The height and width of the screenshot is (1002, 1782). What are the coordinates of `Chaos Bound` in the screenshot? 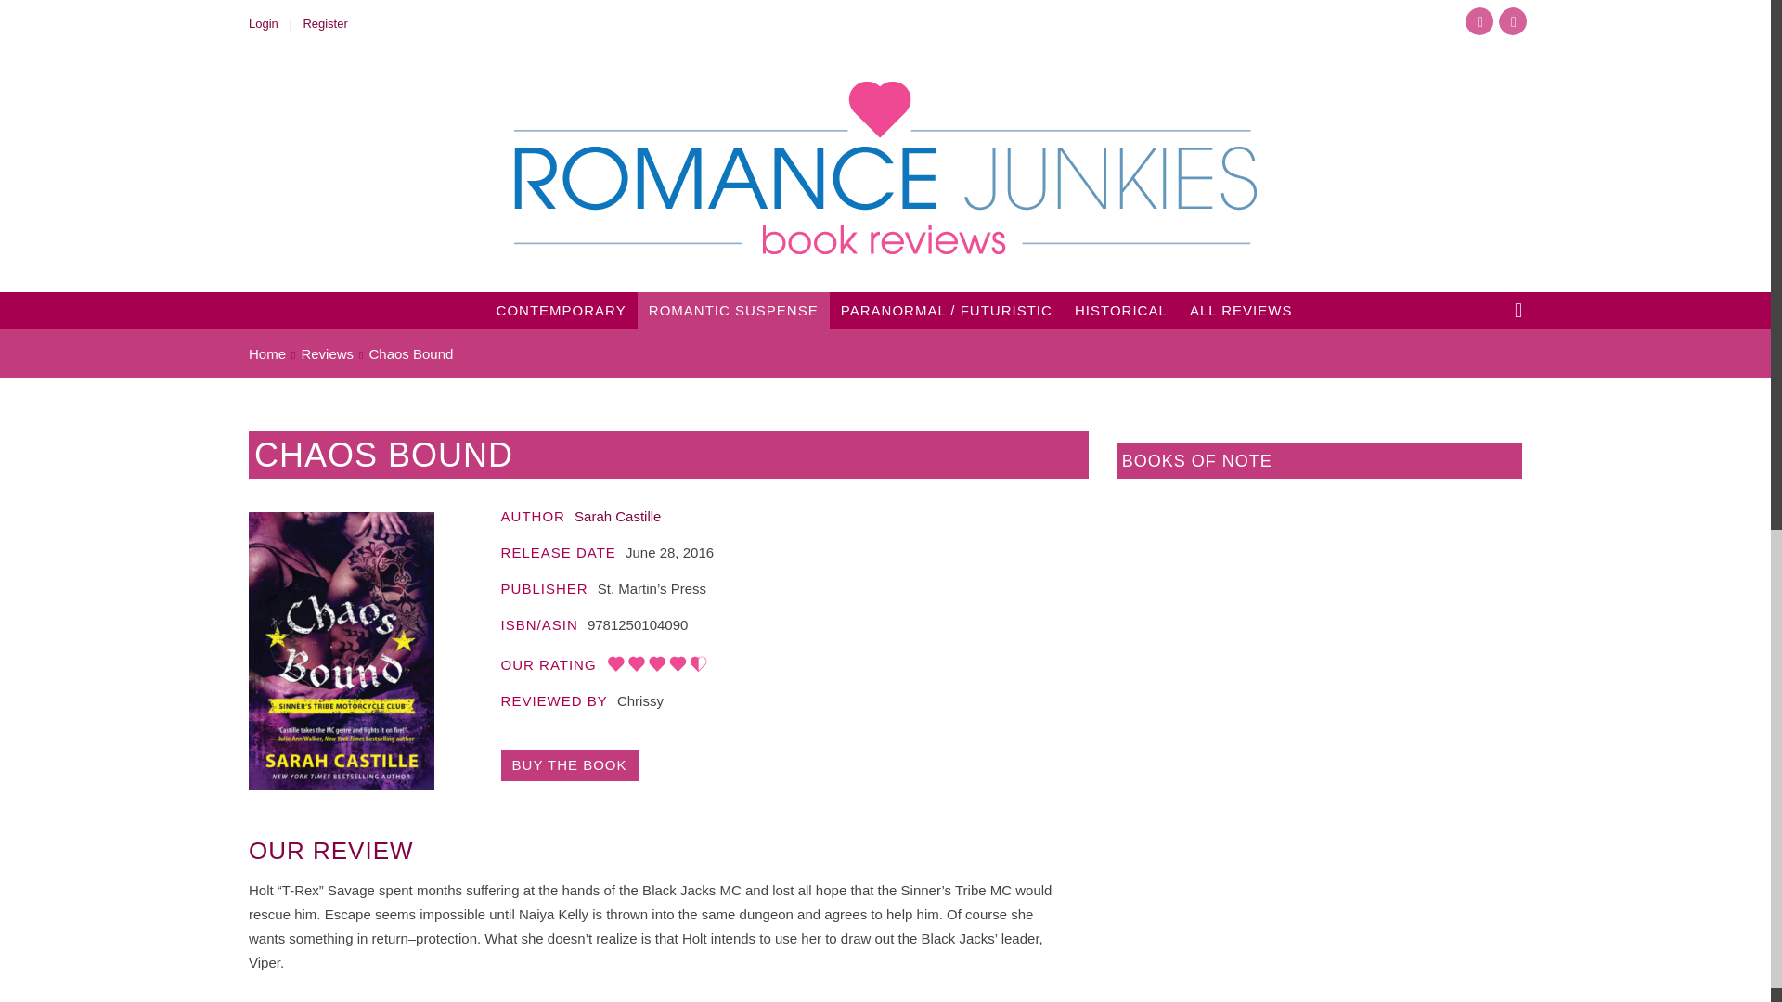 It's located at (569, 764).